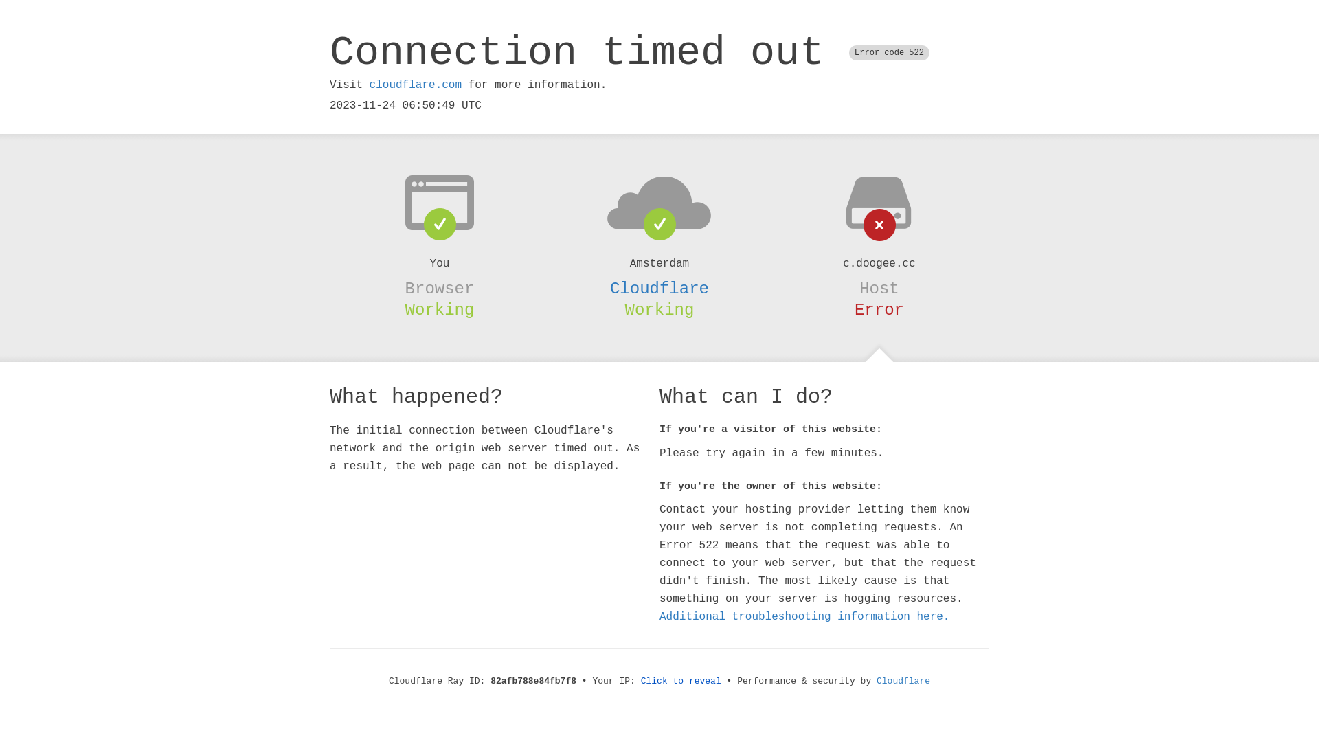  What do you see at coordinates (804, 617) in the screenshot?
I see `Additional troubleshooting information here.` at bounding box center [804, 617].